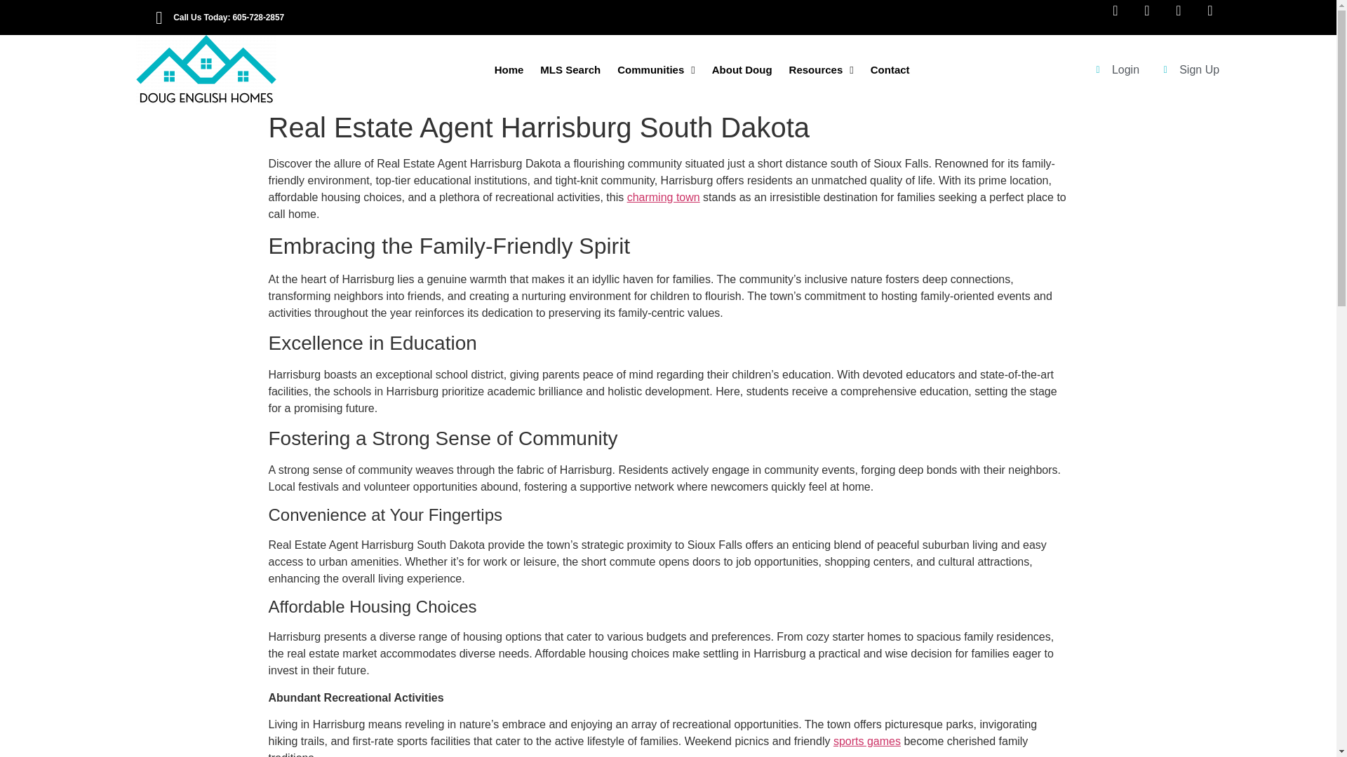 This screenshot has width=1347, height=757. What do you see at coordinates (821, 70) in the screenshot?
I see `Resources` at bounding box center [821, 70].